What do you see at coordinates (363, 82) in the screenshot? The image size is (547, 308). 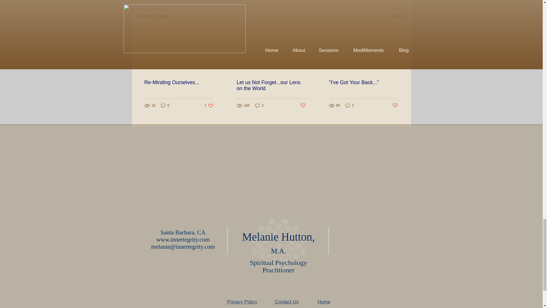 I see `Post not marked as liked` at bounding box center [363, 82].